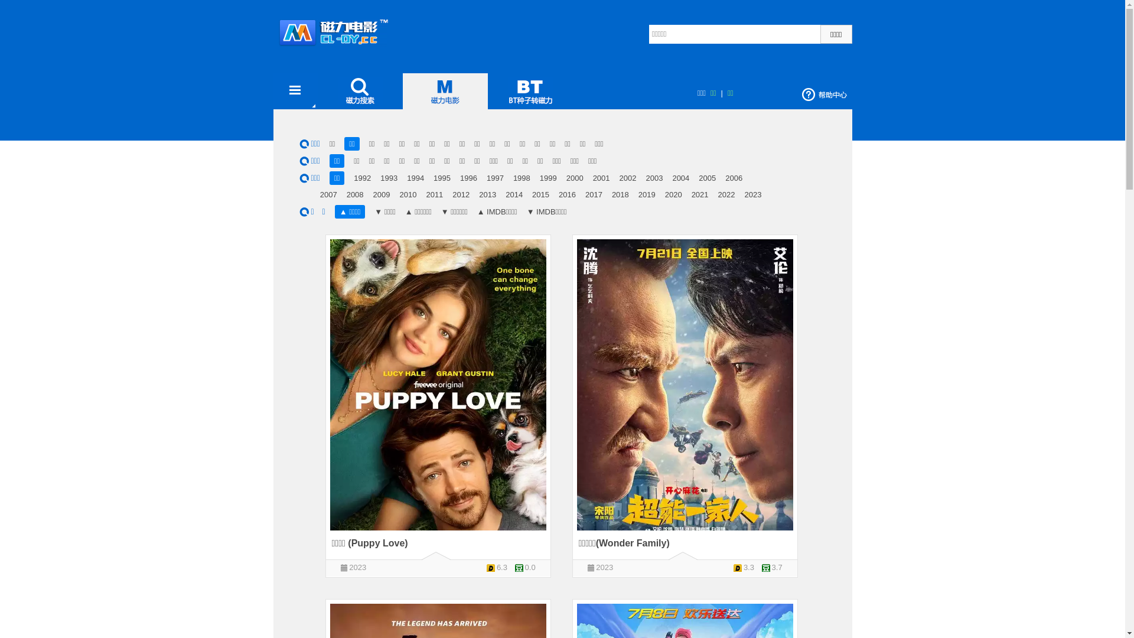 This screenshot has width=1134, height=638. What do you see at coordinates (673, 195) in the screenshot?
I see `2020` at bounding box center [673, 195].